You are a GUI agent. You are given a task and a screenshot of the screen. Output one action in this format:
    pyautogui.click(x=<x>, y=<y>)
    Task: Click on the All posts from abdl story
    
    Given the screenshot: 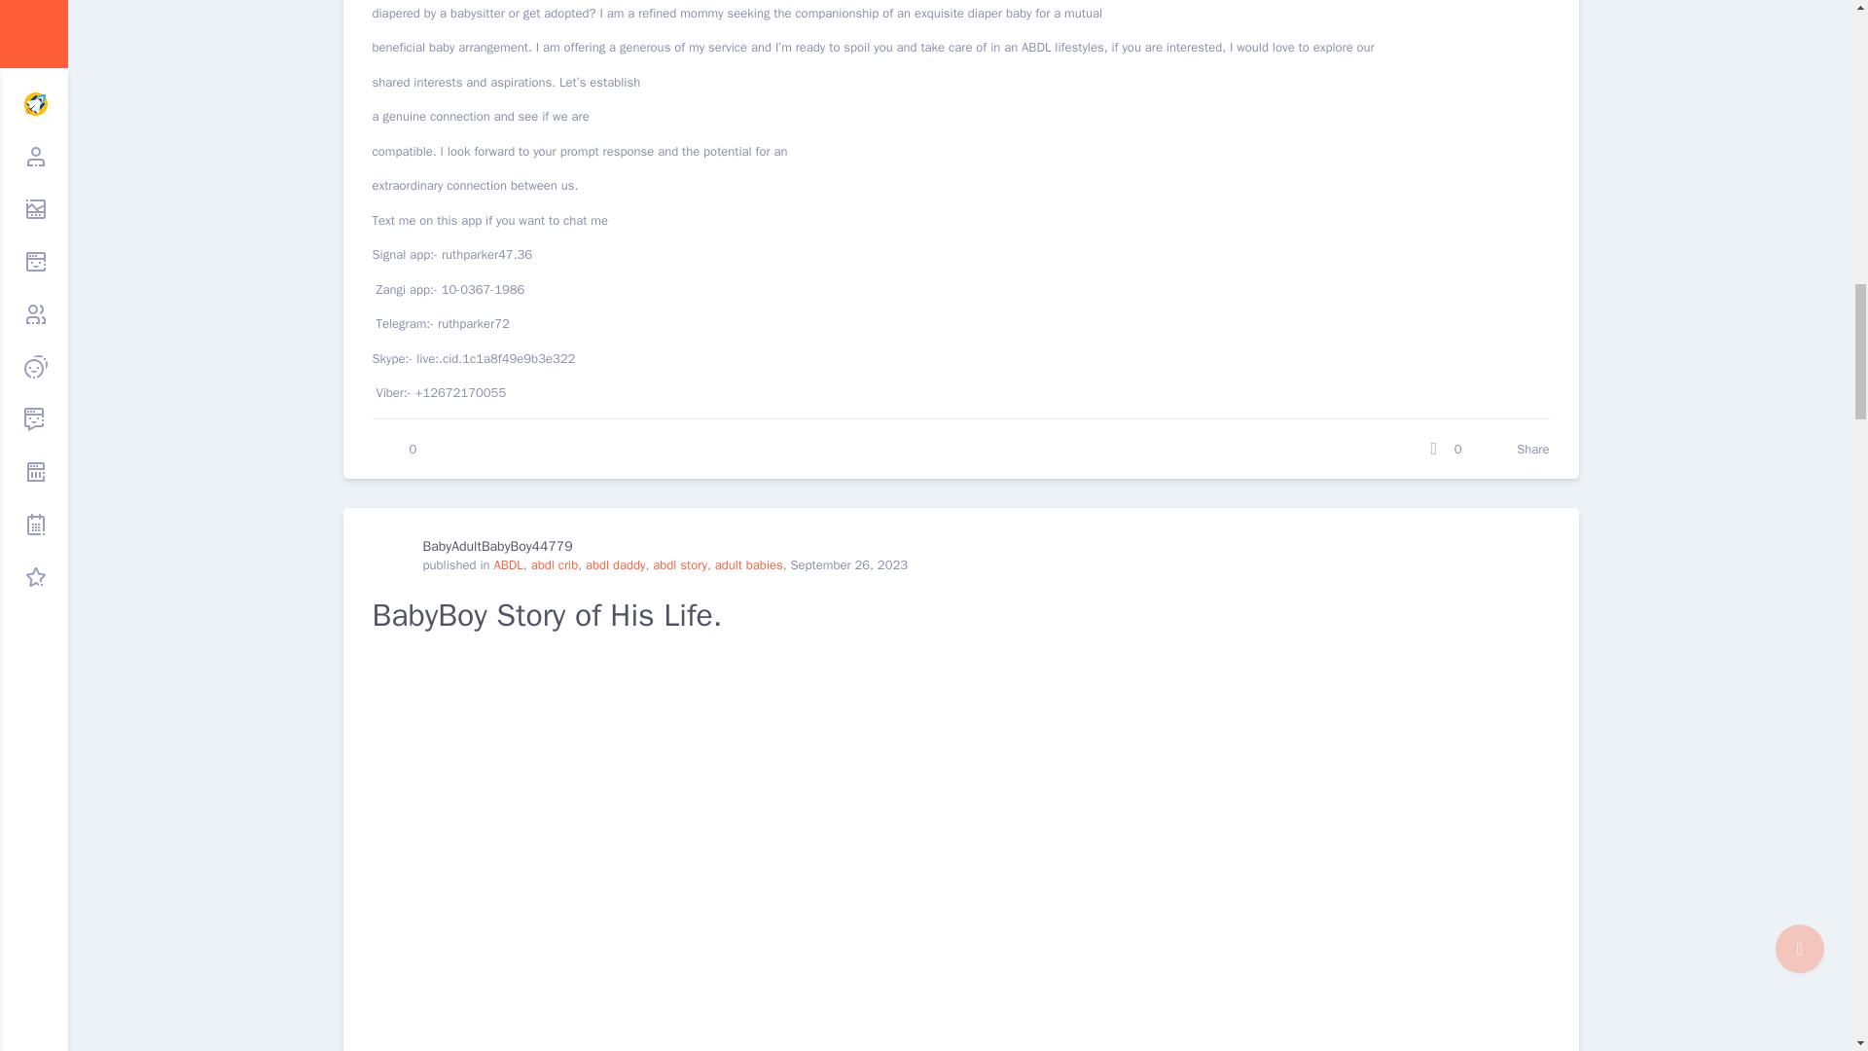 What is the action you would take?
    pyautogui.click(x=679, y=564)
    